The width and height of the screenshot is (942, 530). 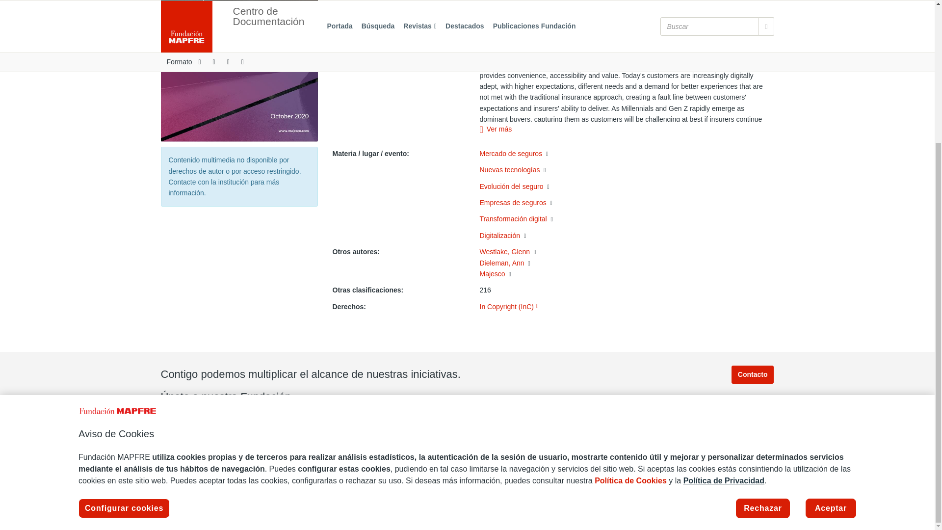 What do you see at coordinates (525, 236) in the screenshot?
I see `Descripciones relacionadas` at bounding box center [525, 236].